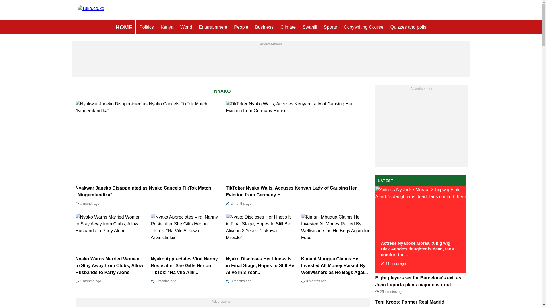 The image size is (546, 307). Describe the element at coordinates (330, 27) in the screenshot. I see `Sports` at that location.